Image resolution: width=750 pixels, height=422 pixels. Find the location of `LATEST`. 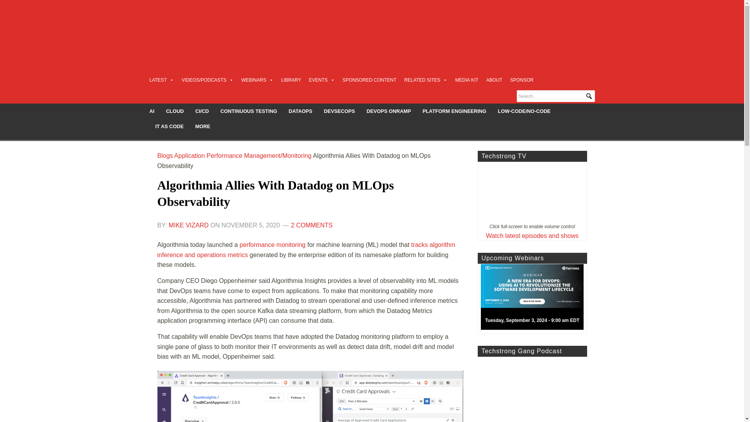

LATEST is located at coordinates (161, 80).